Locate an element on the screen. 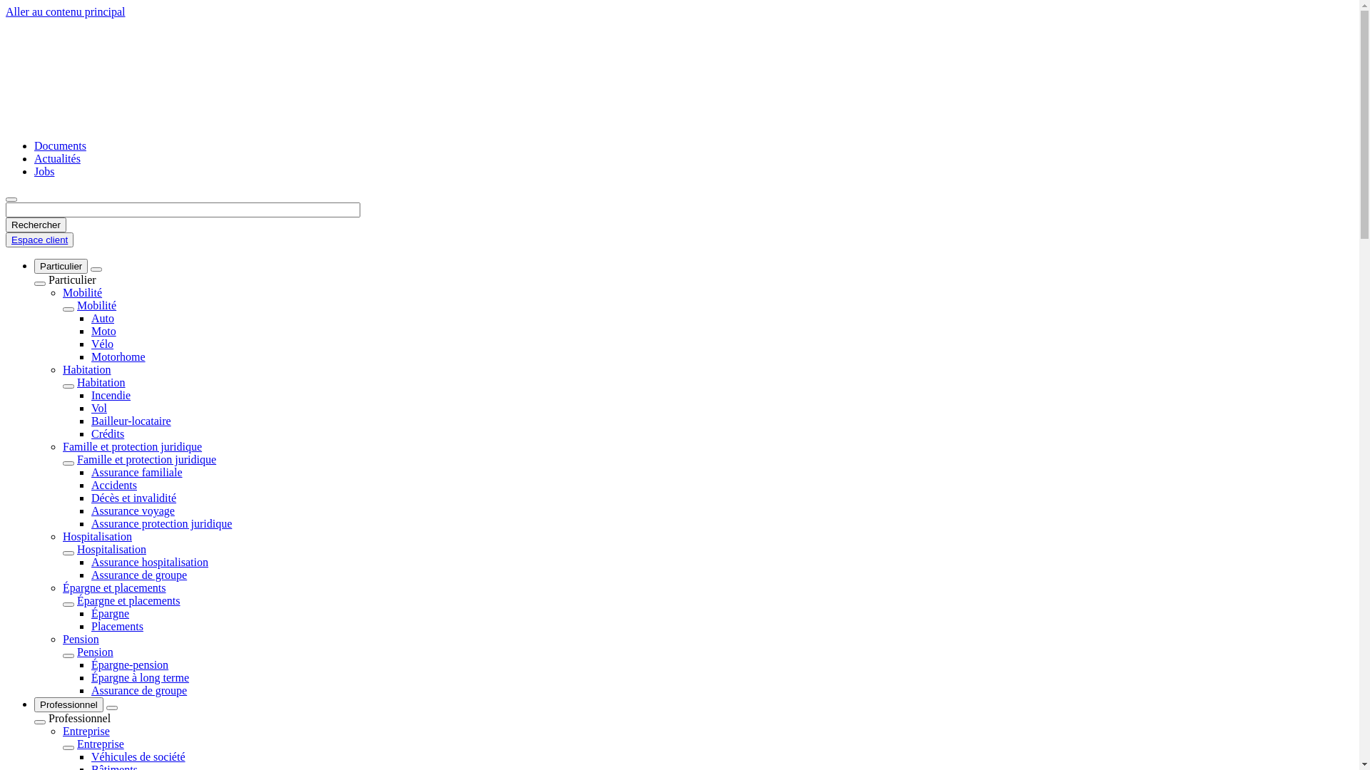 The height and width of the screenshot is (770, 1370). Habitation is located at coordinates (101, 382).